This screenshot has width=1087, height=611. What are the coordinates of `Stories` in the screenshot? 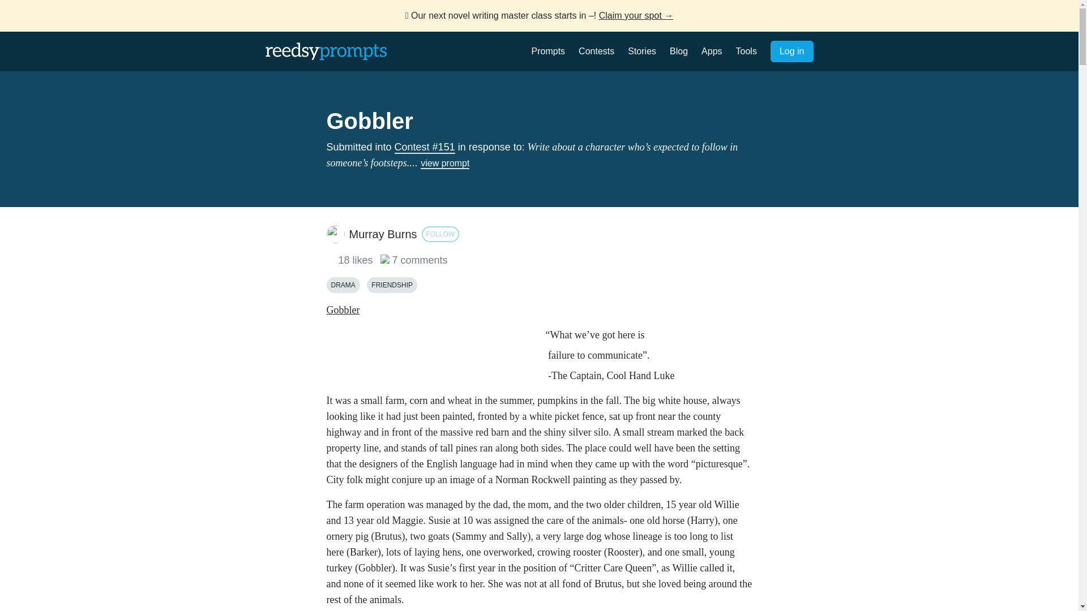 It's located at (642, 51).